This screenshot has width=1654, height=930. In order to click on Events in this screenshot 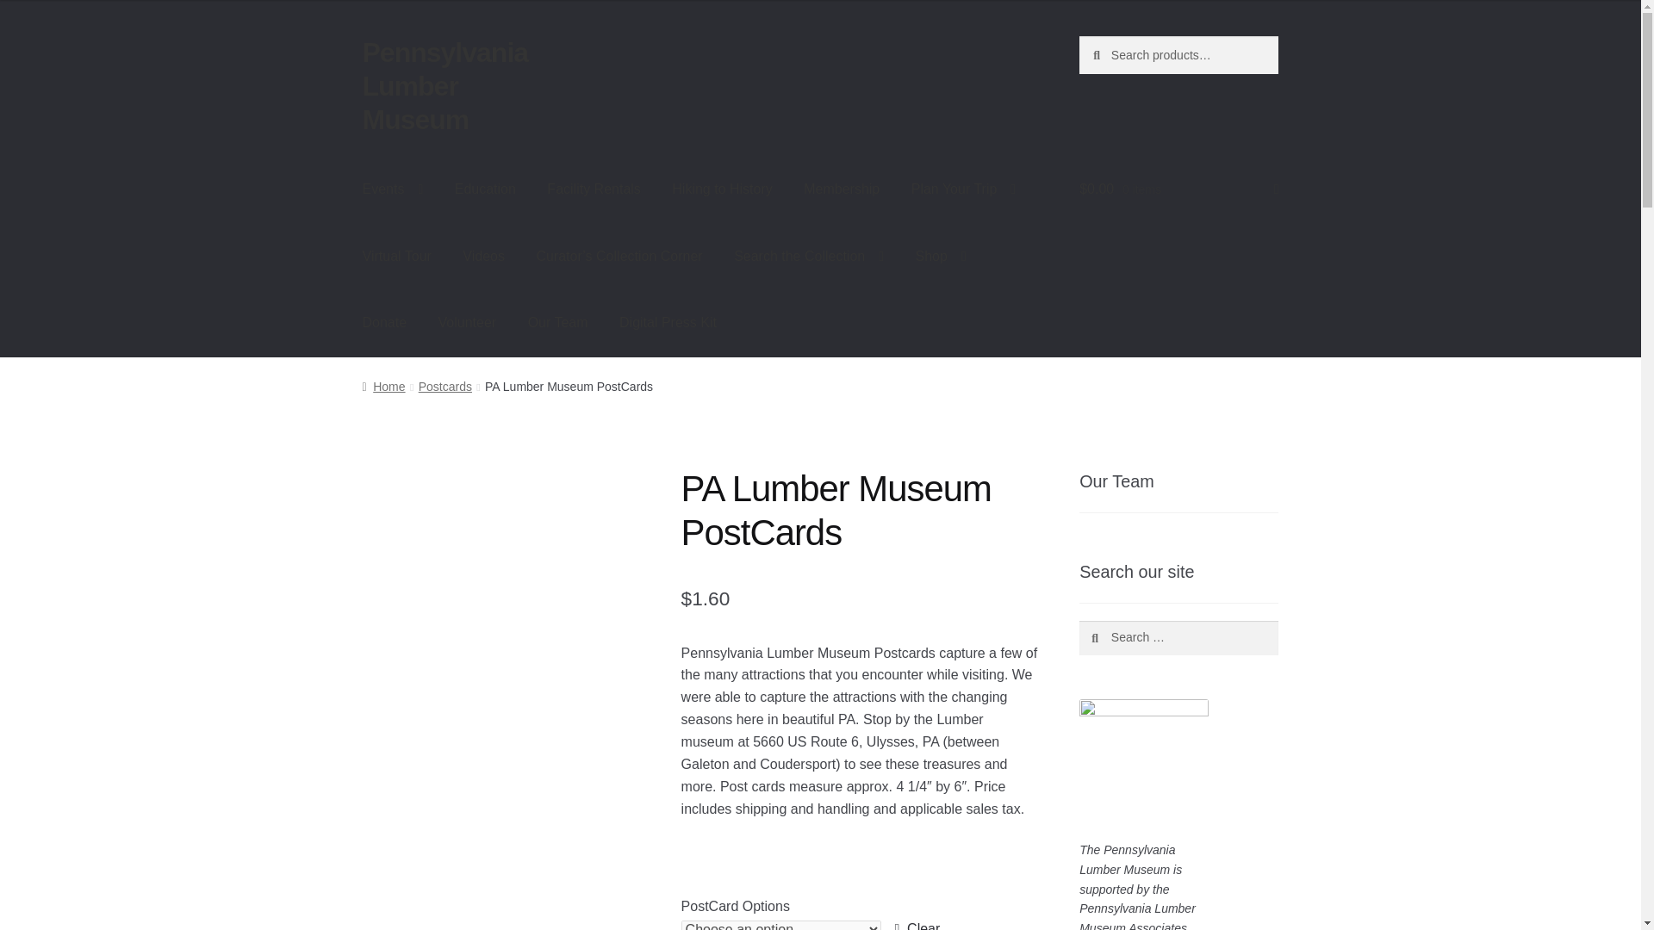, I will do `click(393, 189)`.